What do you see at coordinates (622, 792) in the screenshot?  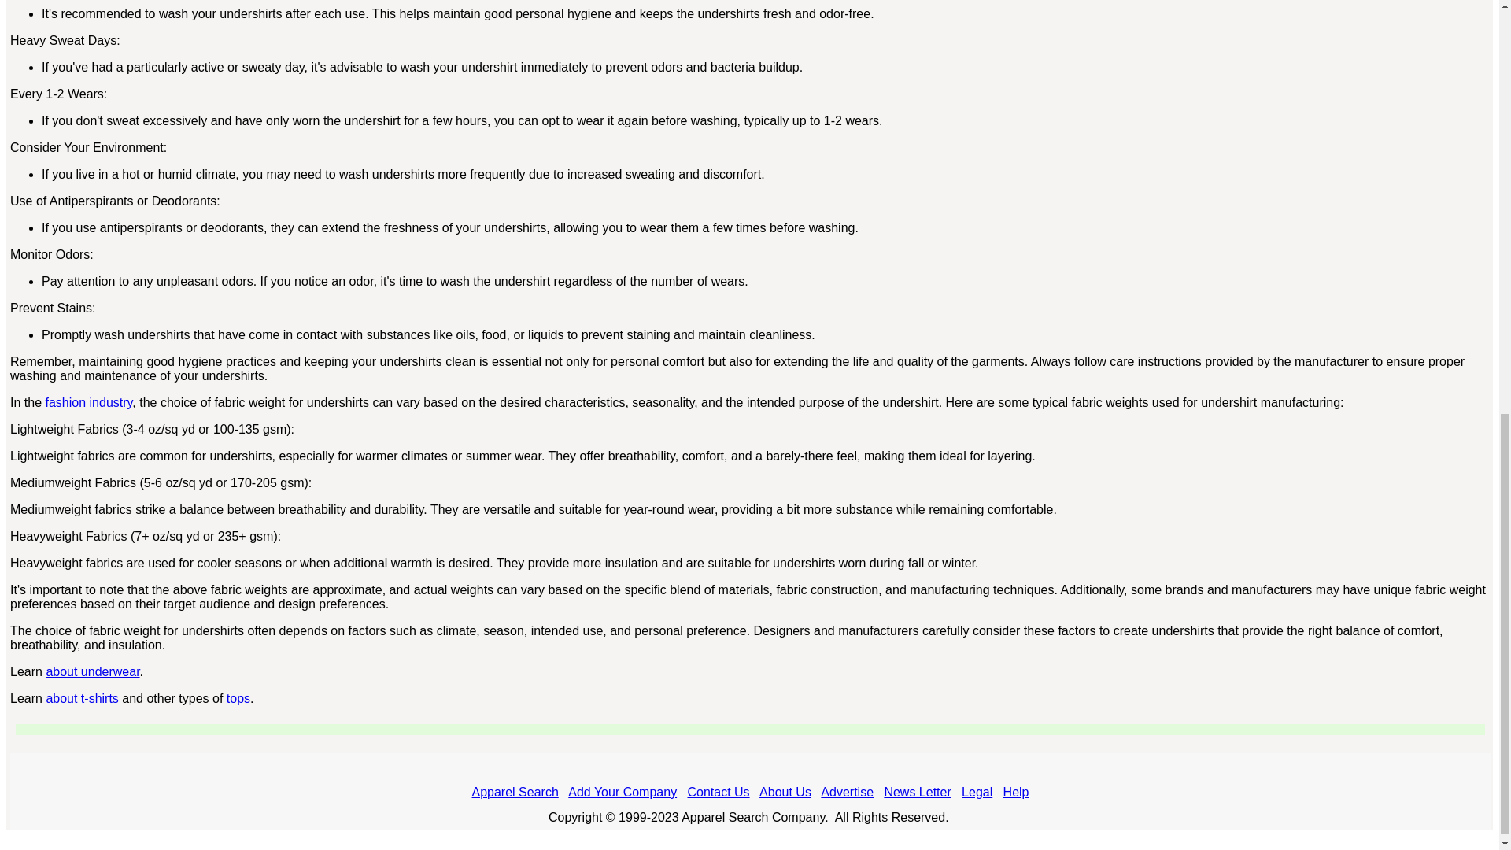 I see `Add Your Company` at bounding box center [622, 792].